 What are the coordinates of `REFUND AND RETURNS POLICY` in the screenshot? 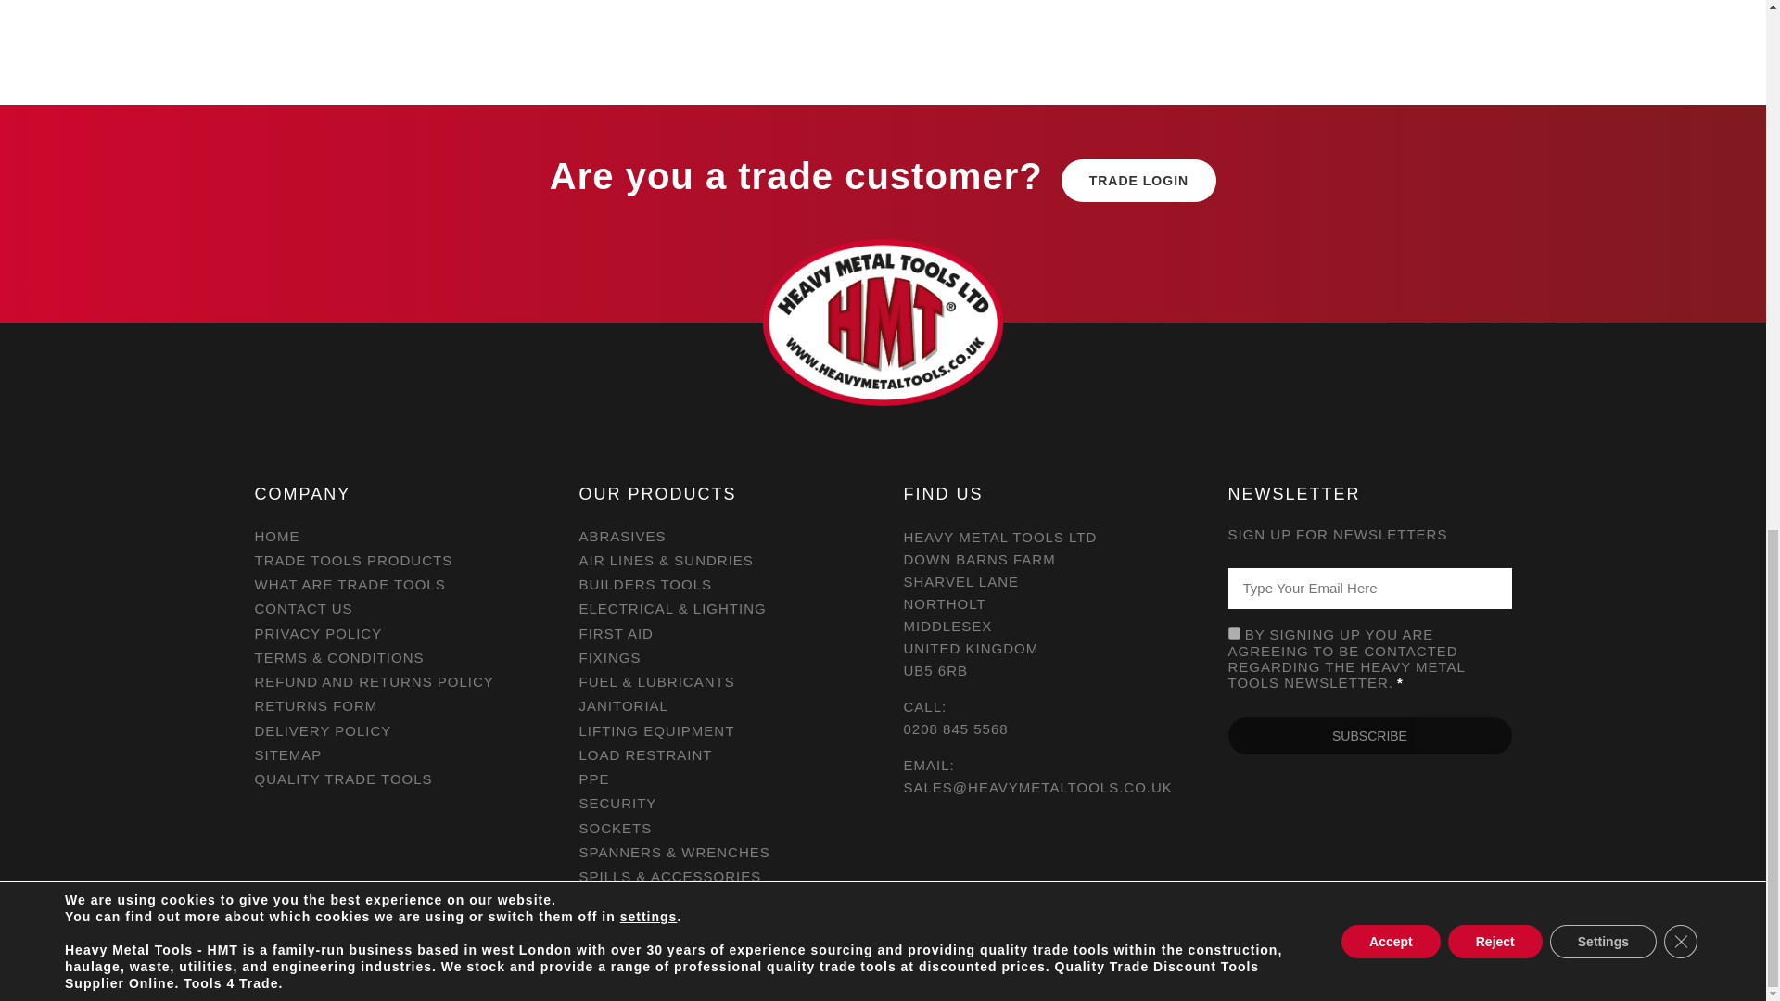 It's located at (395, 681).